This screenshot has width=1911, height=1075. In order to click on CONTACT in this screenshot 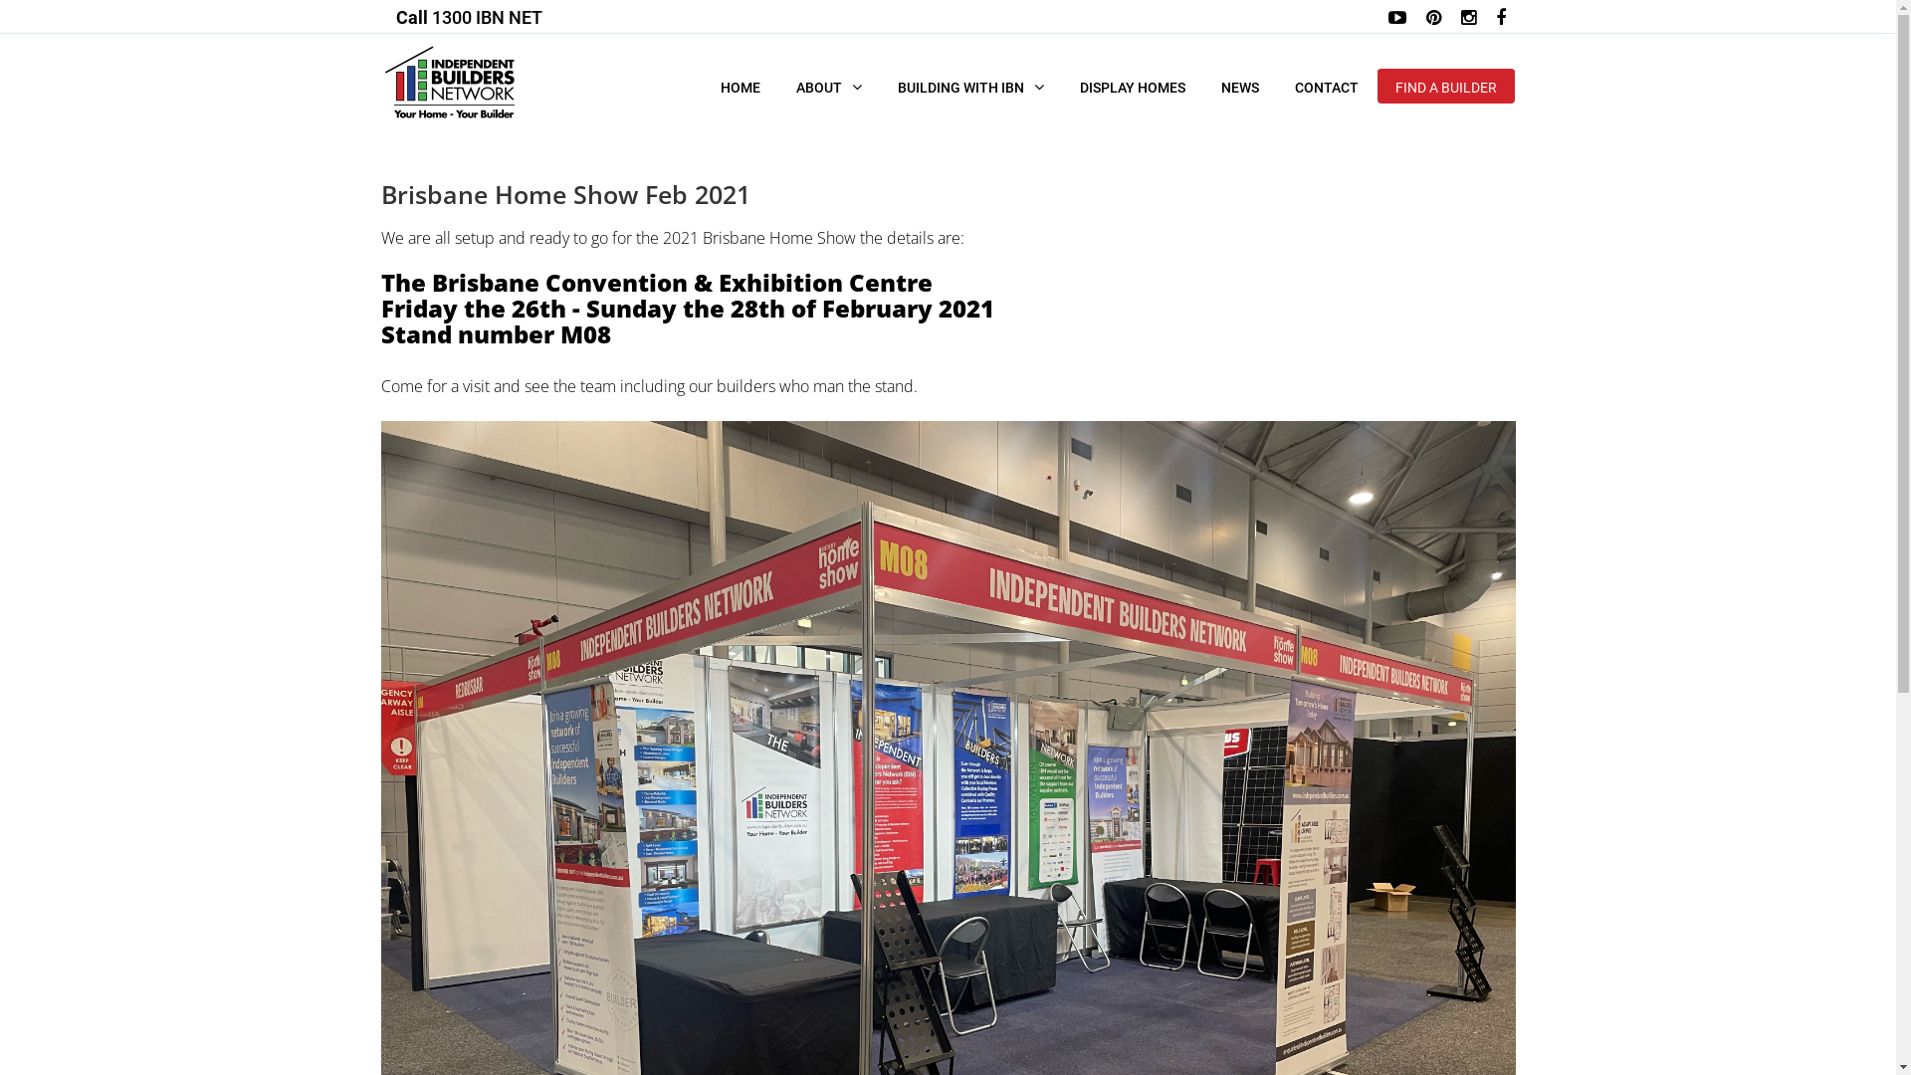, I will do `click(1326, 86)`.